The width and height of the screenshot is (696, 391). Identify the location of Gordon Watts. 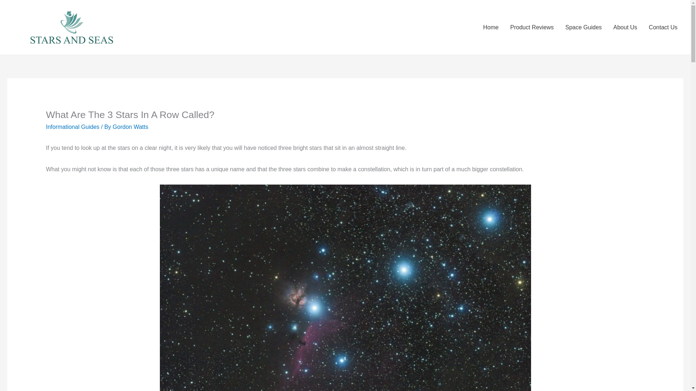
(130, 127).